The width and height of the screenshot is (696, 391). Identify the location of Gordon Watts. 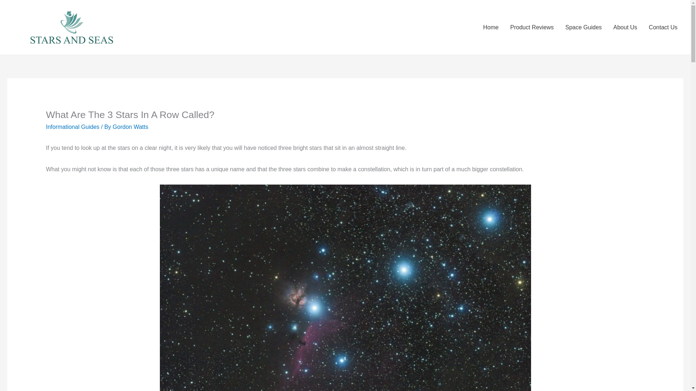
(130, 127).